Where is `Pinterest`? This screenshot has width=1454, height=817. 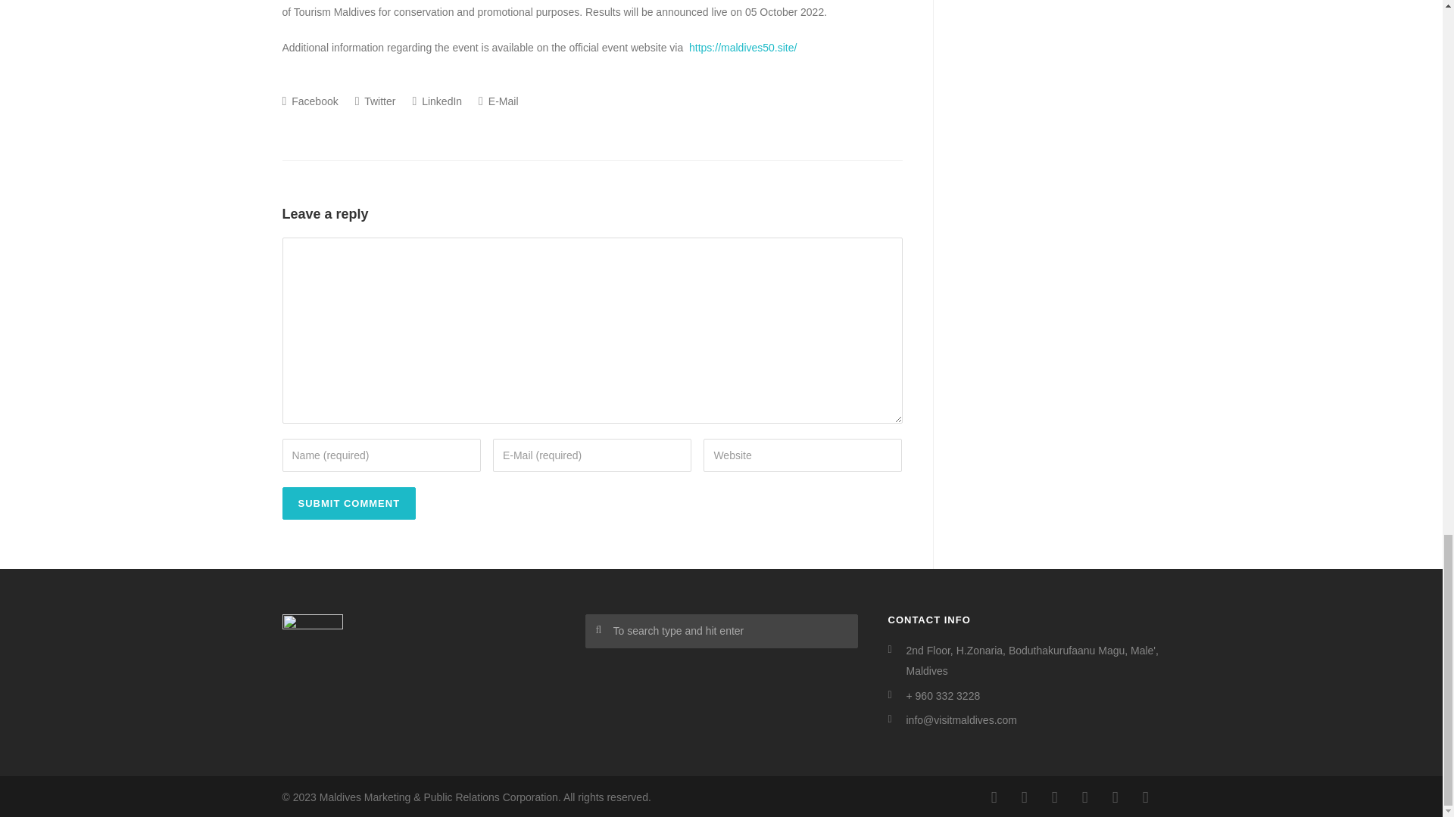 Pinterest is located at coordinates (1084, 797).